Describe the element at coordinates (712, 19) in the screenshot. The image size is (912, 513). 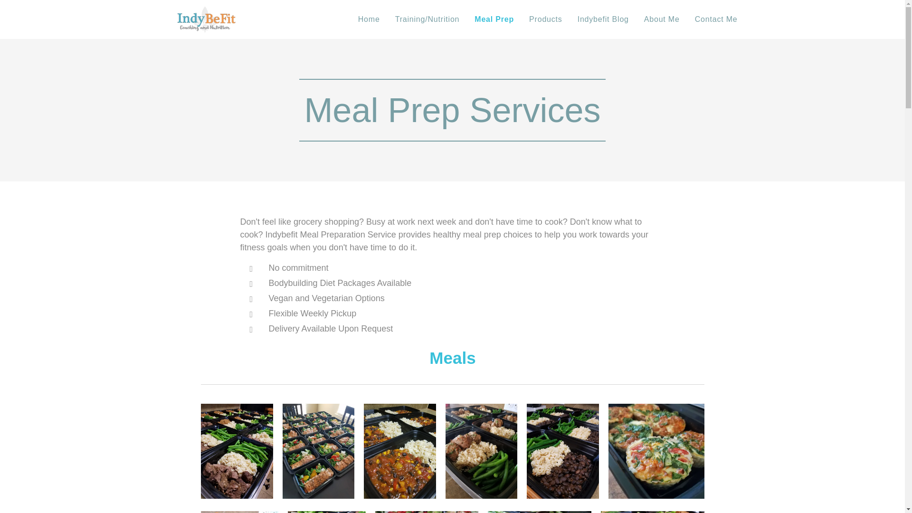
I see `Contact Me` at that location.